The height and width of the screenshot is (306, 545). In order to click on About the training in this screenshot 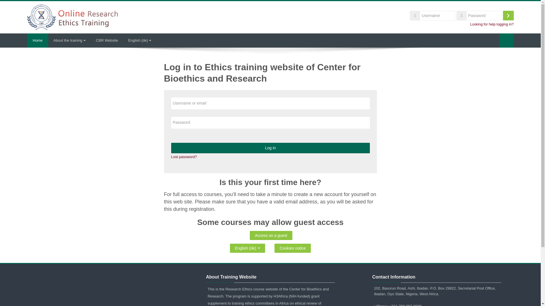, I will do `click(70, 40)`.